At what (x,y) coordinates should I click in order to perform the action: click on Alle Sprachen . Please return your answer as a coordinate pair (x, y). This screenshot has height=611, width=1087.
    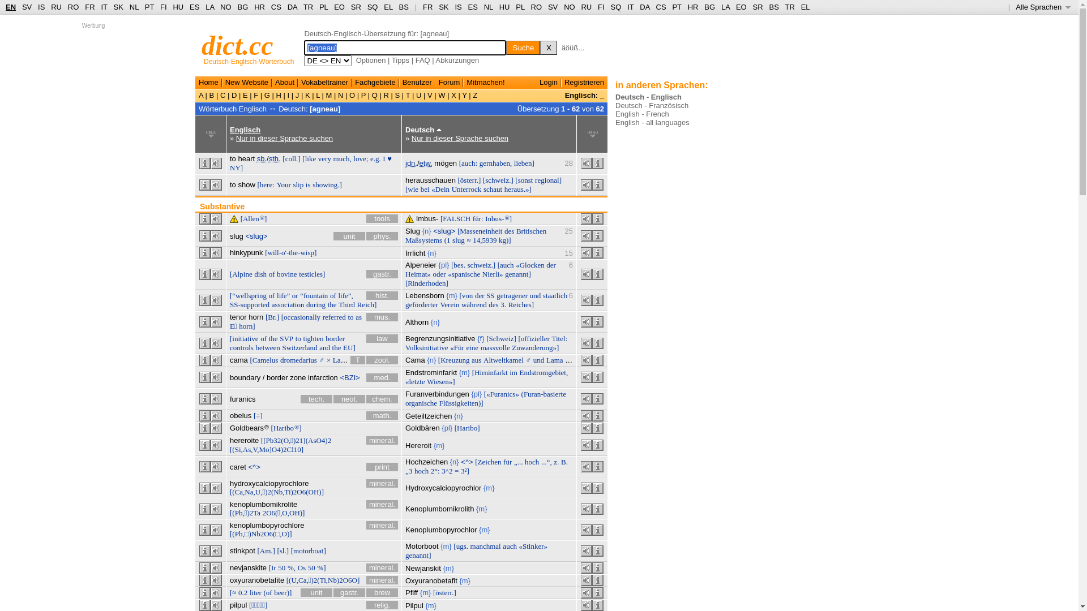
    Looking at the image, I should click on (1043, 7).